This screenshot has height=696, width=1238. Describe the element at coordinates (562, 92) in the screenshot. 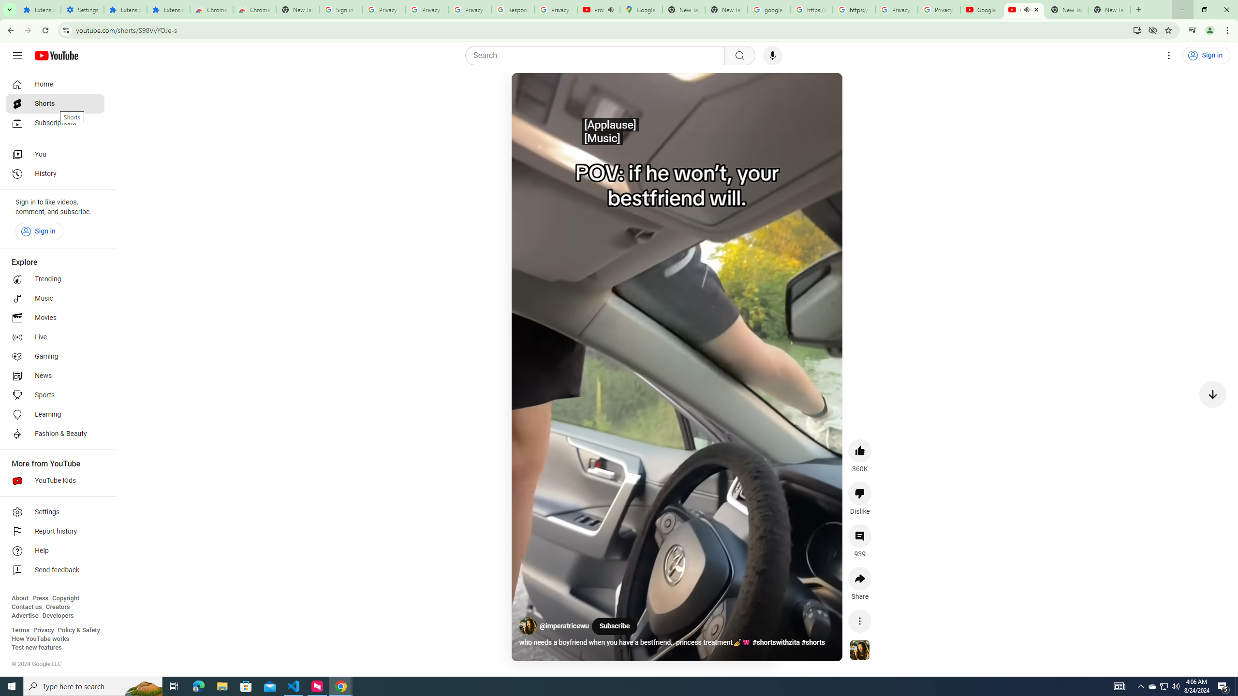

I see `Mute` at that location.